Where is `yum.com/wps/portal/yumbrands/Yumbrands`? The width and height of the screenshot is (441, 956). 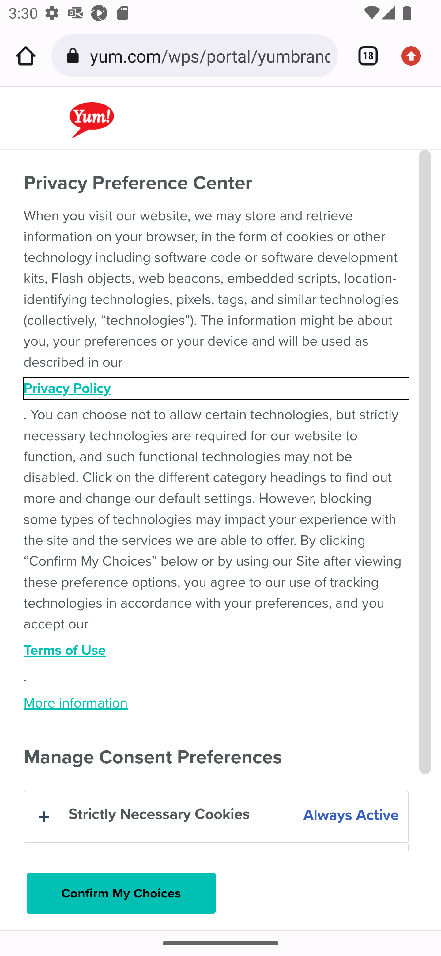 yum.com/wps/portal/yumbrands/Yumbrands is located at coordinates (209, 55).